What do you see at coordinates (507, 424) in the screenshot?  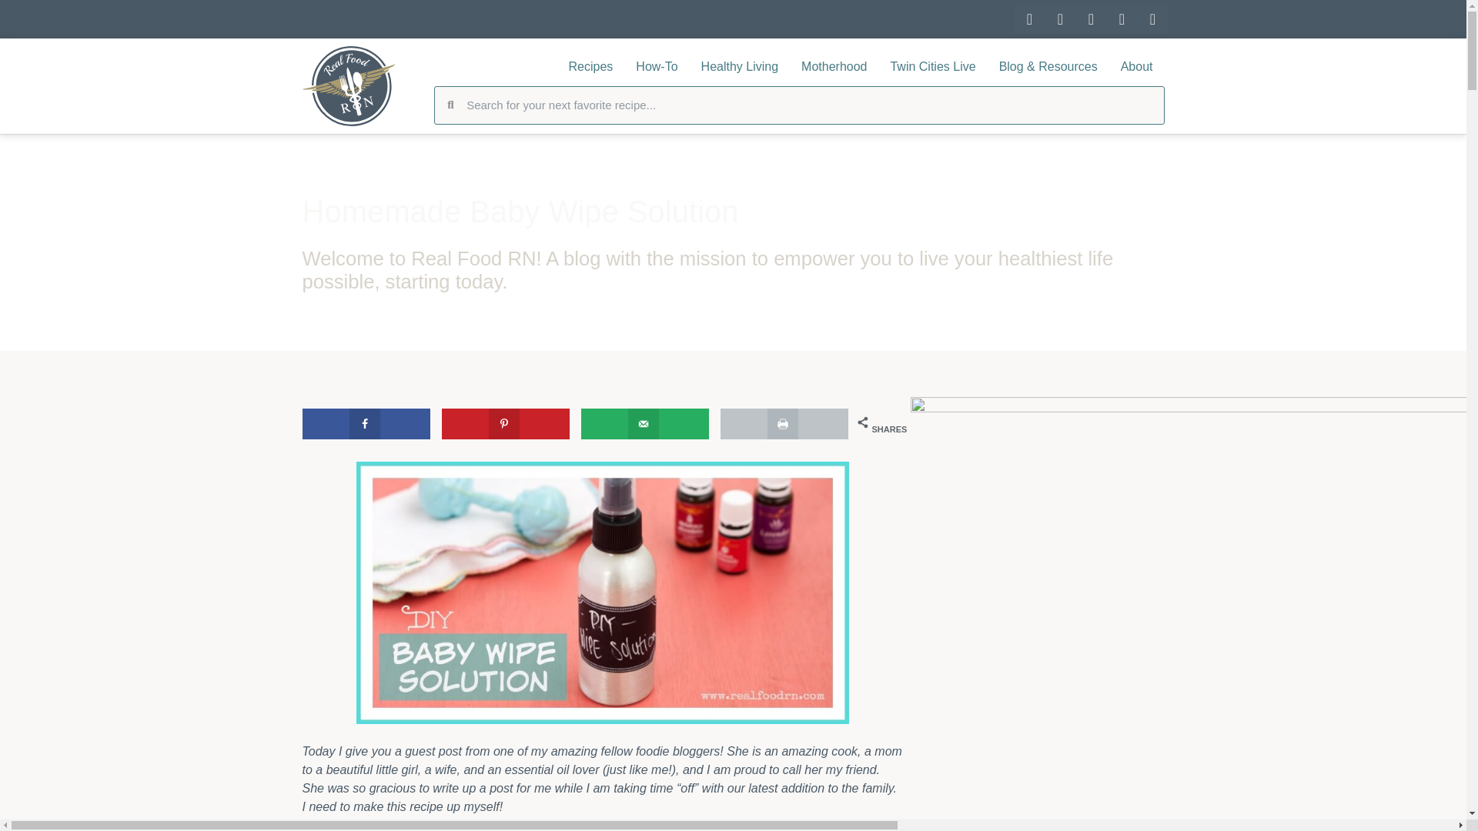 I see `Save to Pinterest` at bounding box center [507, 424].